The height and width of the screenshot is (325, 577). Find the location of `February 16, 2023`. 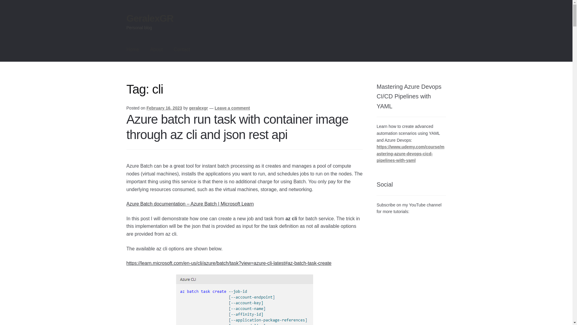

February 16, 2023 is located at coordinates (164, 108).